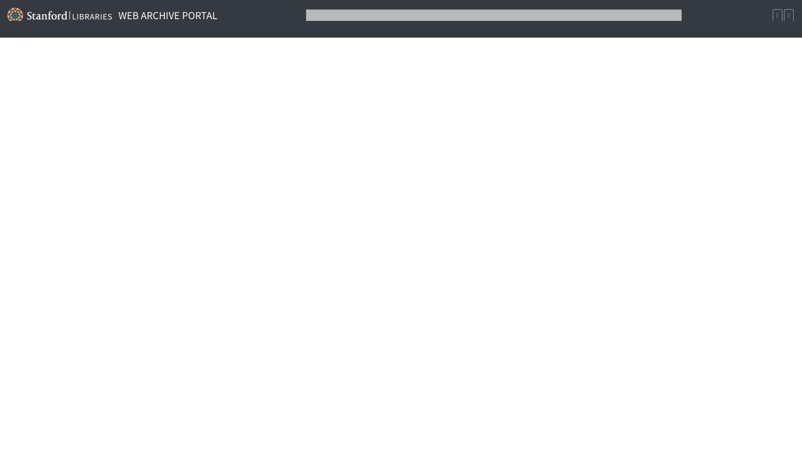 This screenshot has height=451, width=802. What do you see at coordinates (778, 15) in the screenshot?
I see `Show calendar` at bounding box center [778, 15].